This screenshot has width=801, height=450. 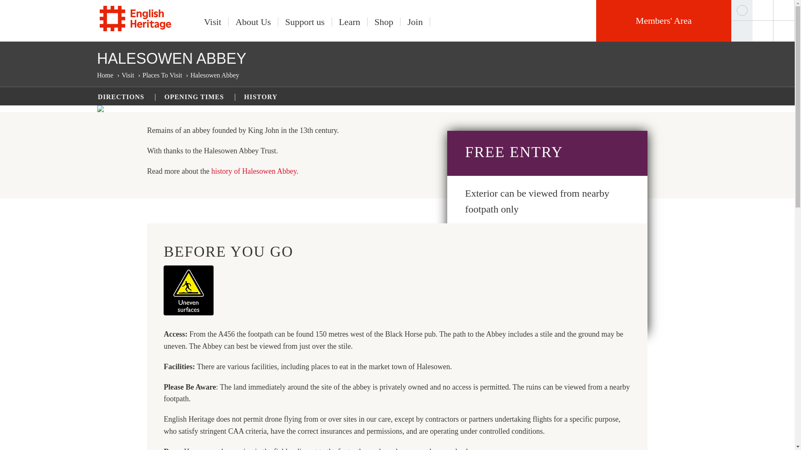 What do you see at coordinates (511, 296) in the screenshot?
I see `BEFORE YOU GO` at bounding box center [511, 296].